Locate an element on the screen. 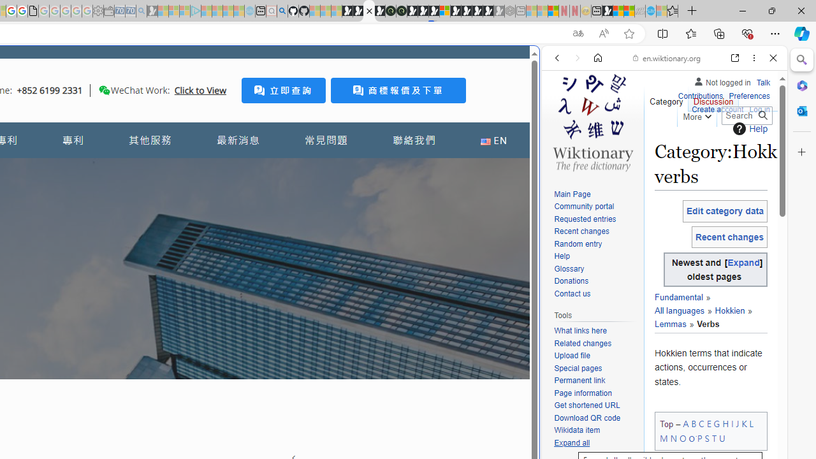 This screenshot has width=816, height=459. Wikidata item is located at coordinates (578, 431).